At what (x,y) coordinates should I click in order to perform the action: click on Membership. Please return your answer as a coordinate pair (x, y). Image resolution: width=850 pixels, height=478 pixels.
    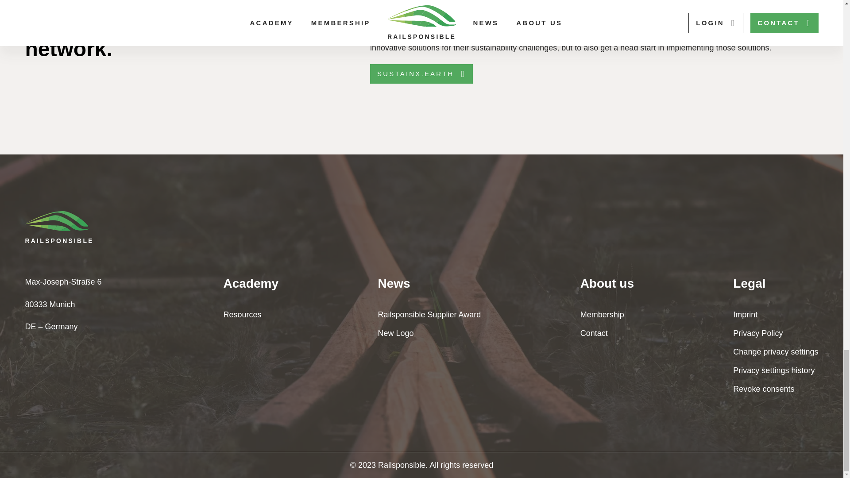
    Looking at the image, I should click on (607, 314).